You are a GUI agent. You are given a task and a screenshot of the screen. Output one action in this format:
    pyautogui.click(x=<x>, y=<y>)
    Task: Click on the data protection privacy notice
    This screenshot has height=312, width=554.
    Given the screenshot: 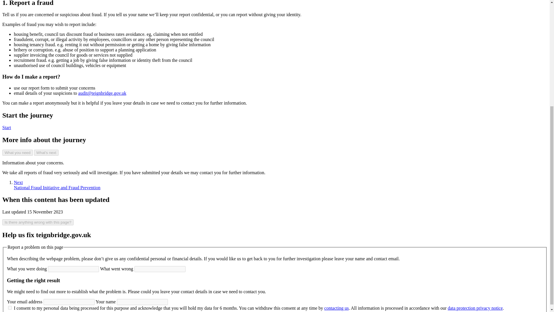 What is the action you would take?
    pyautogui.click(x=6, y=128)
    